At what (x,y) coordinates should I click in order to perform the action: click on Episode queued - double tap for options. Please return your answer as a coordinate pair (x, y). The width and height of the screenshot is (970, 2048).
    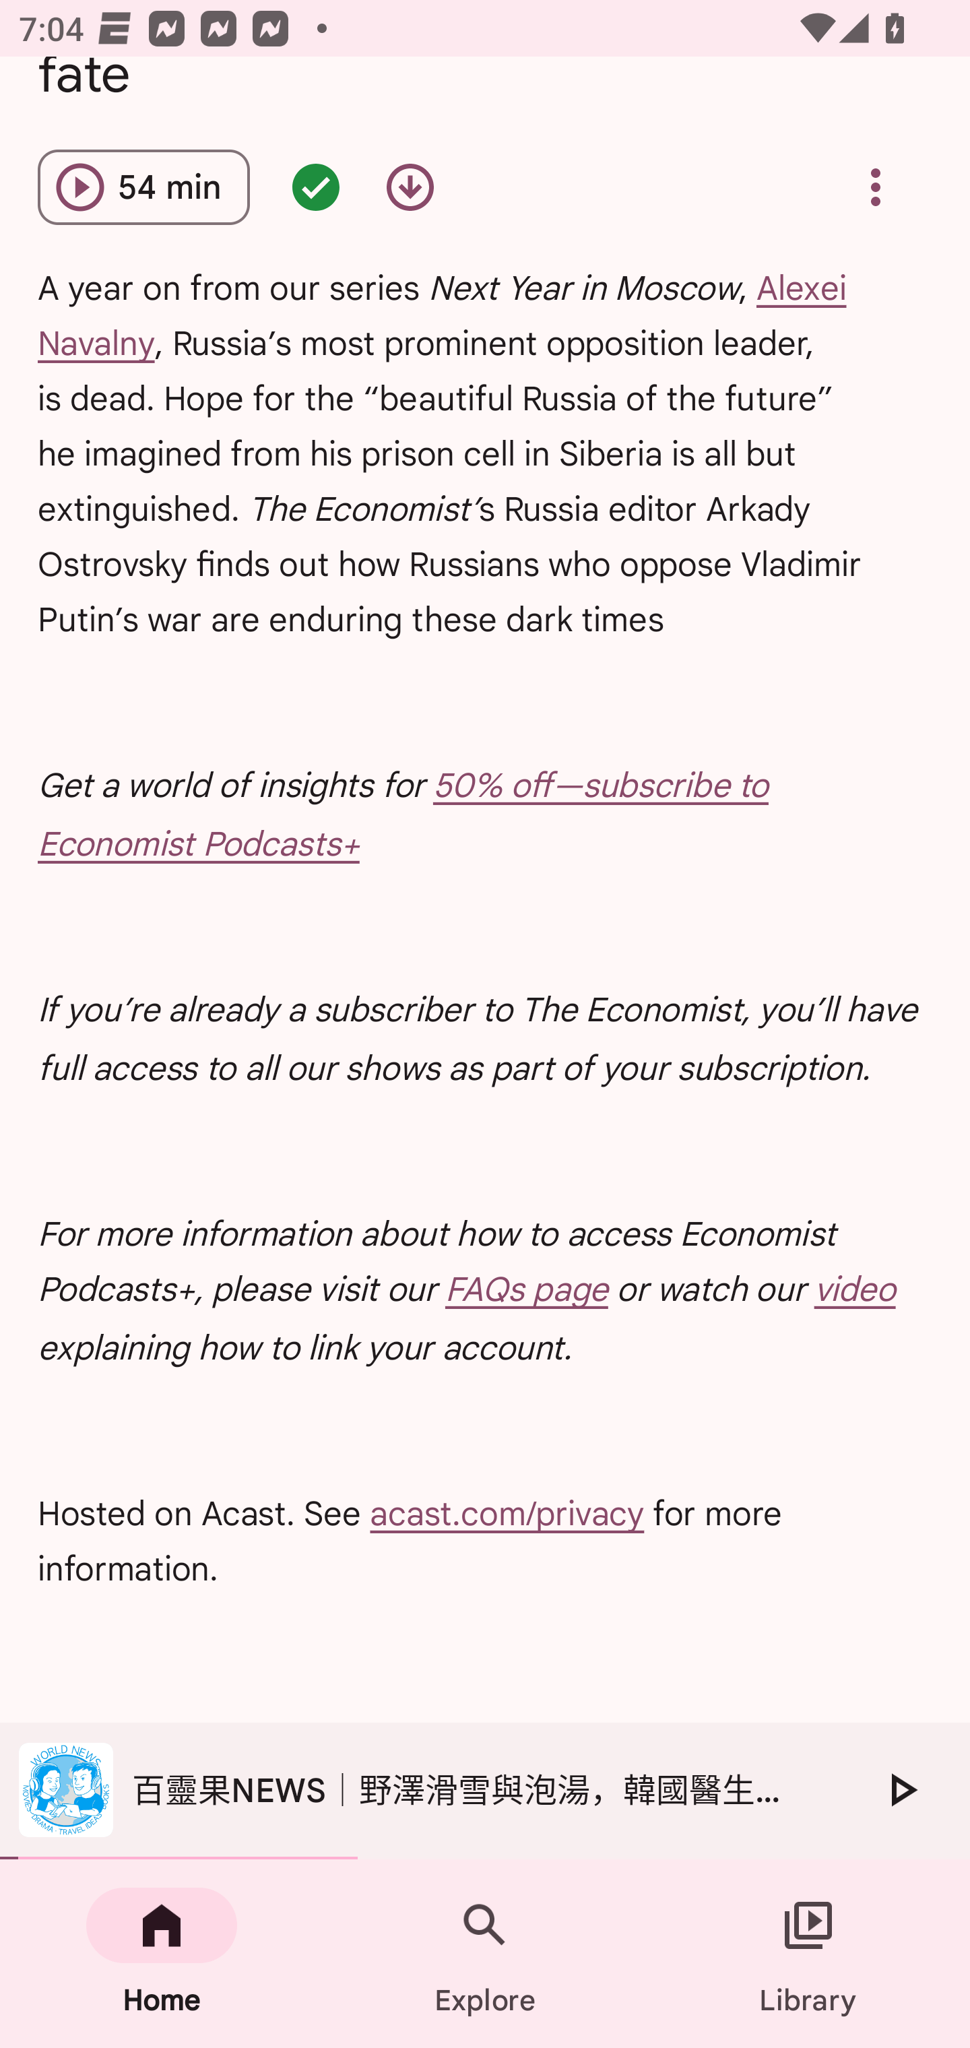
    Looking at the image, I should click on (315, 187).